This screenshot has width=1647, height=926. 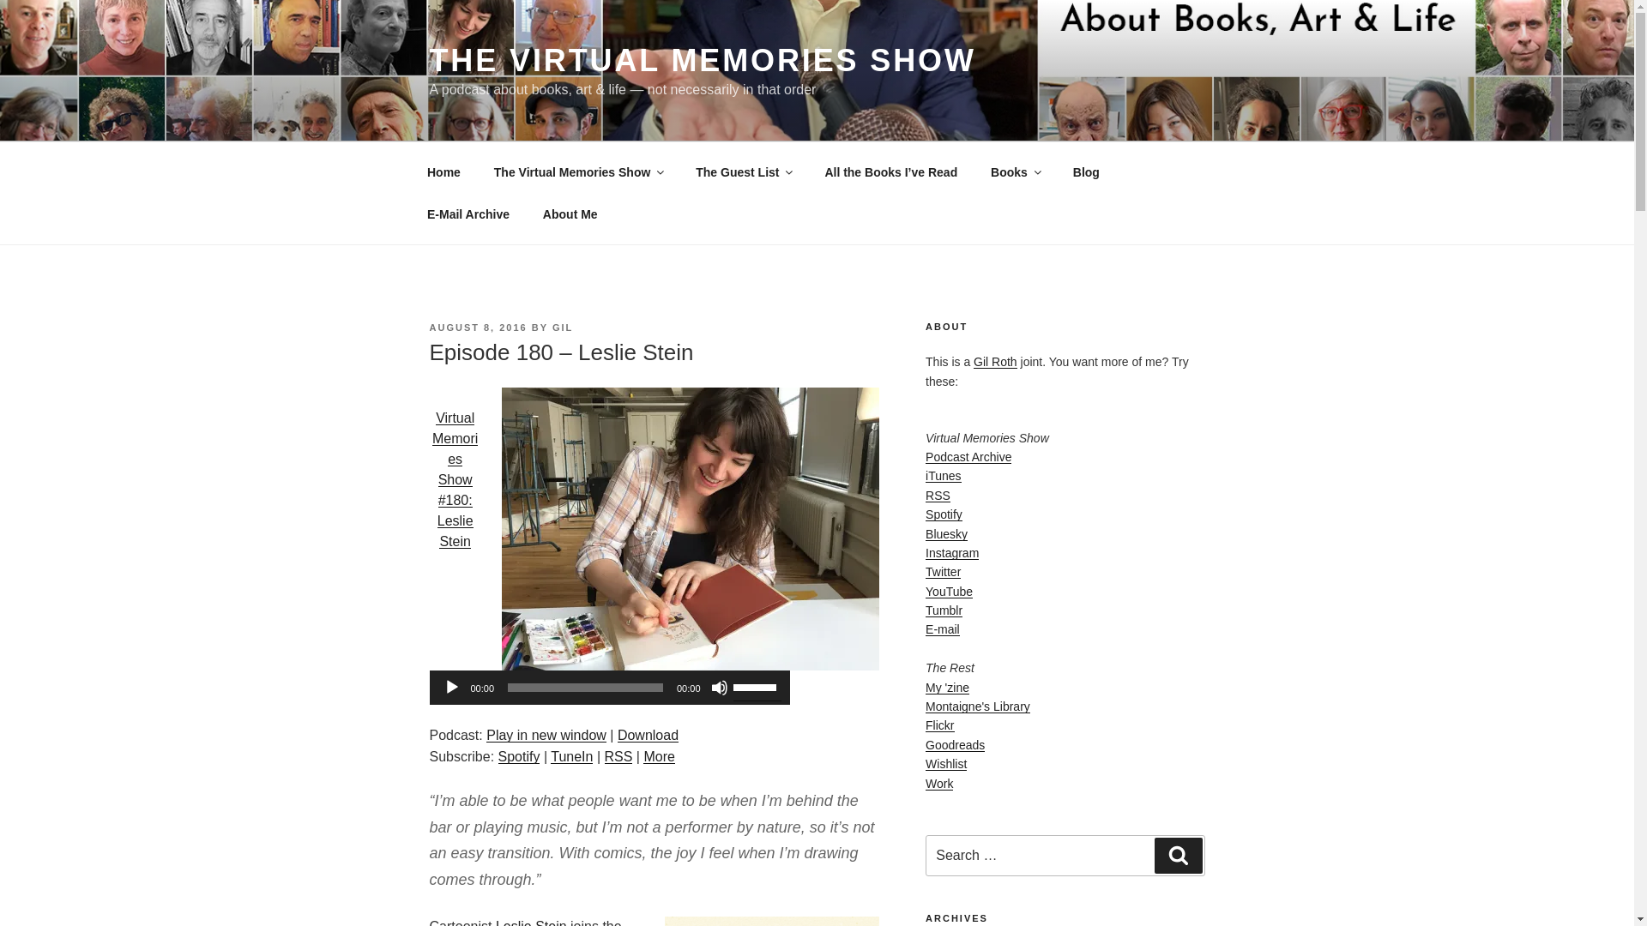 I want to click on Subscribe on Spotify, so click(x=519, y=756).